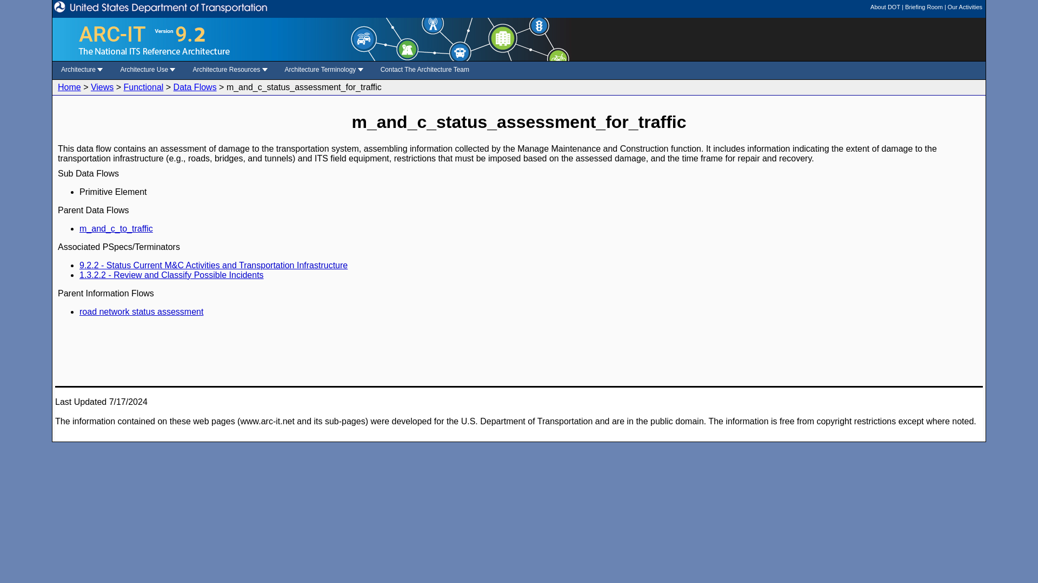 The image size is (1038, 583). Describe the element at coordinates (82, 70) in the screenshot. I see `Architecture    ` at that location.